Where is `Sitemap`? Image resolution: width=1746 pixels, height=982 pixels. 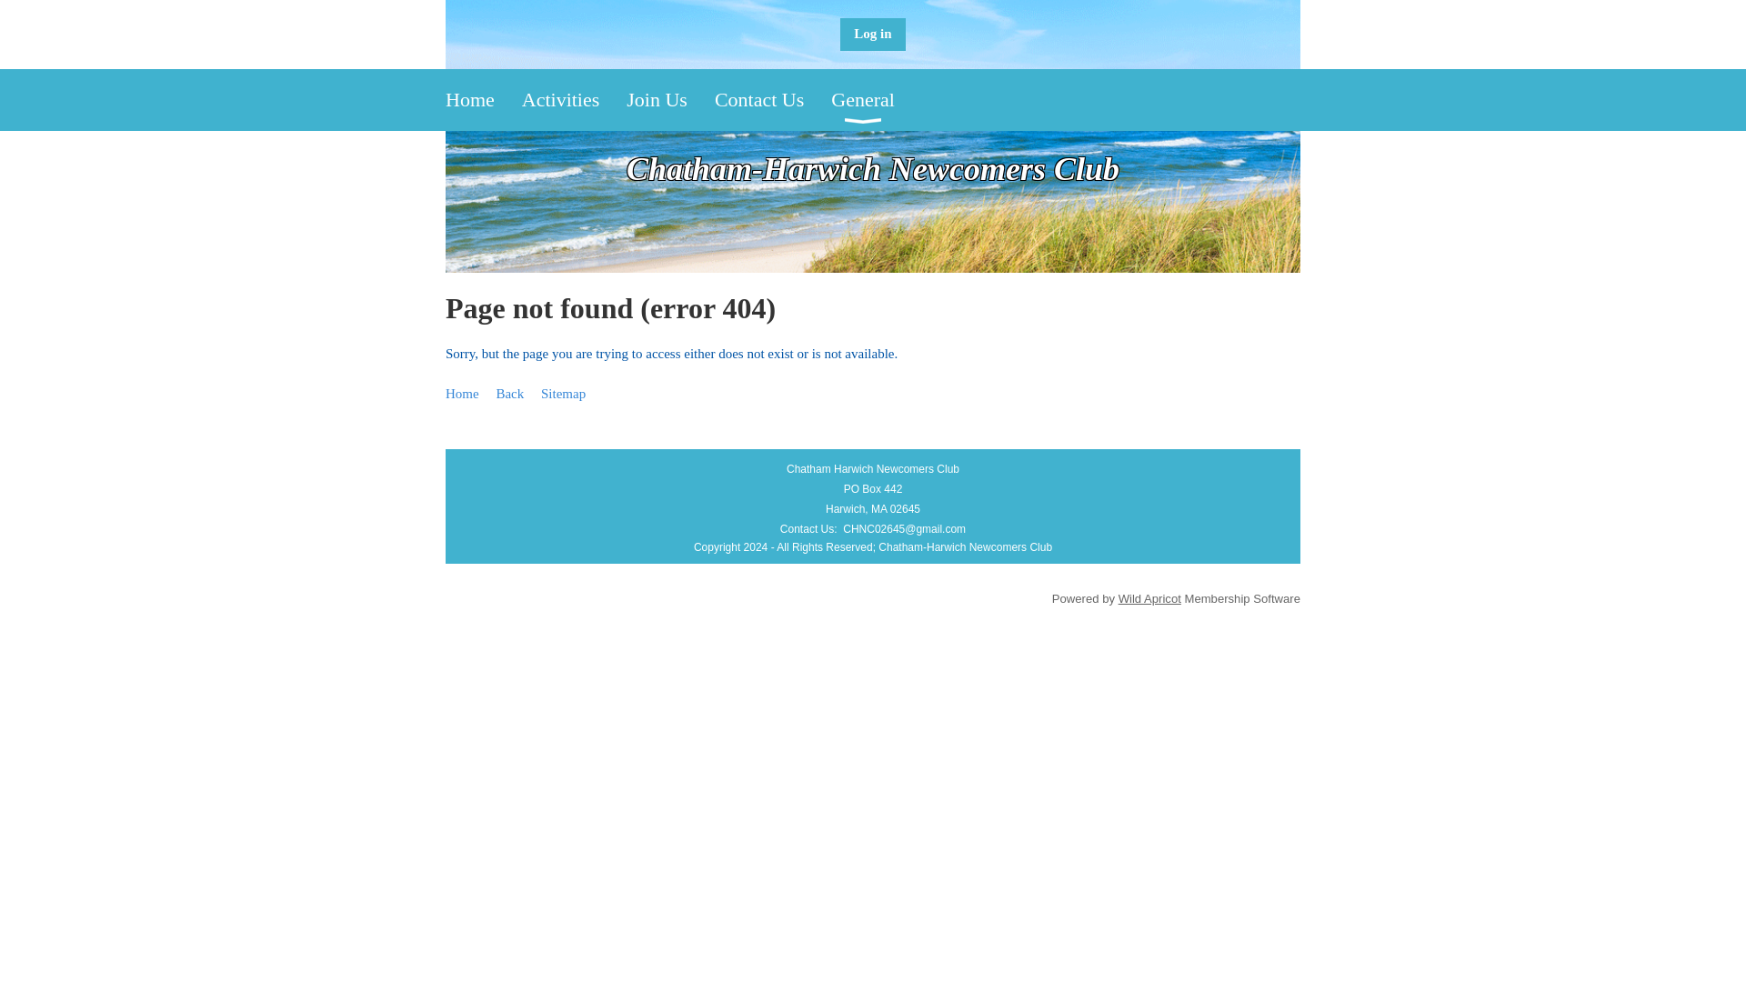
Sitemap is located at coordinates (563, 393).